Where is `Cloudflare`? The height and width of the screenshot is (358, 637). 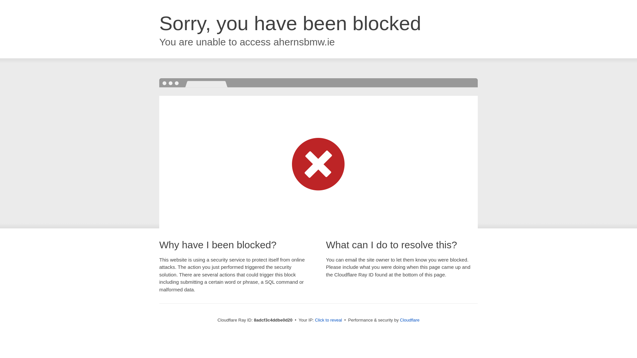 Cloudflare is located at coordinates (409, 320).